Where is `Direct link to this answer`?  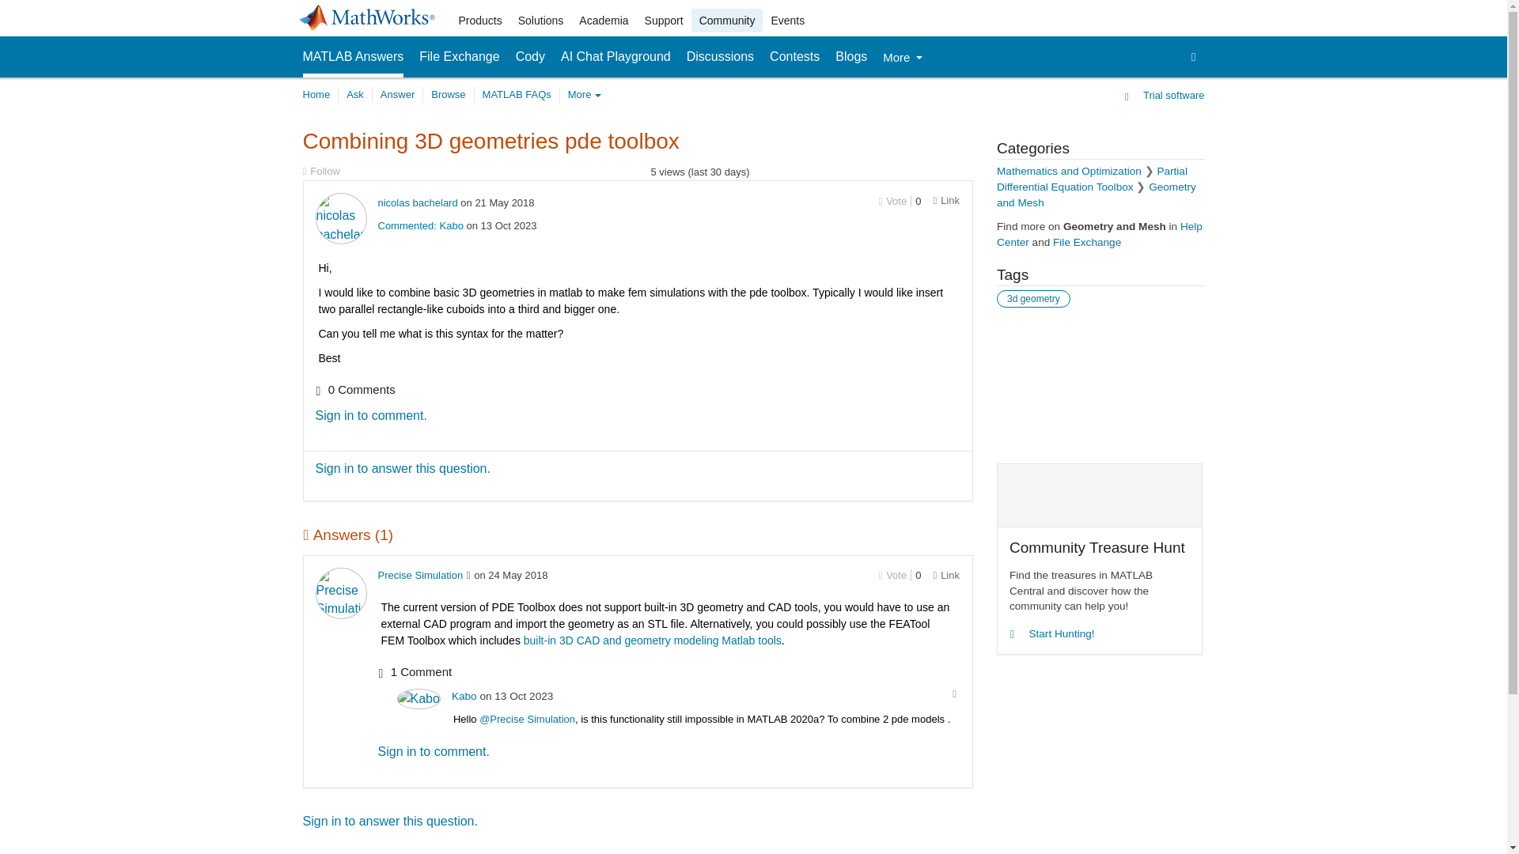 Direct link to this answer is located at coordinates (946, 576).